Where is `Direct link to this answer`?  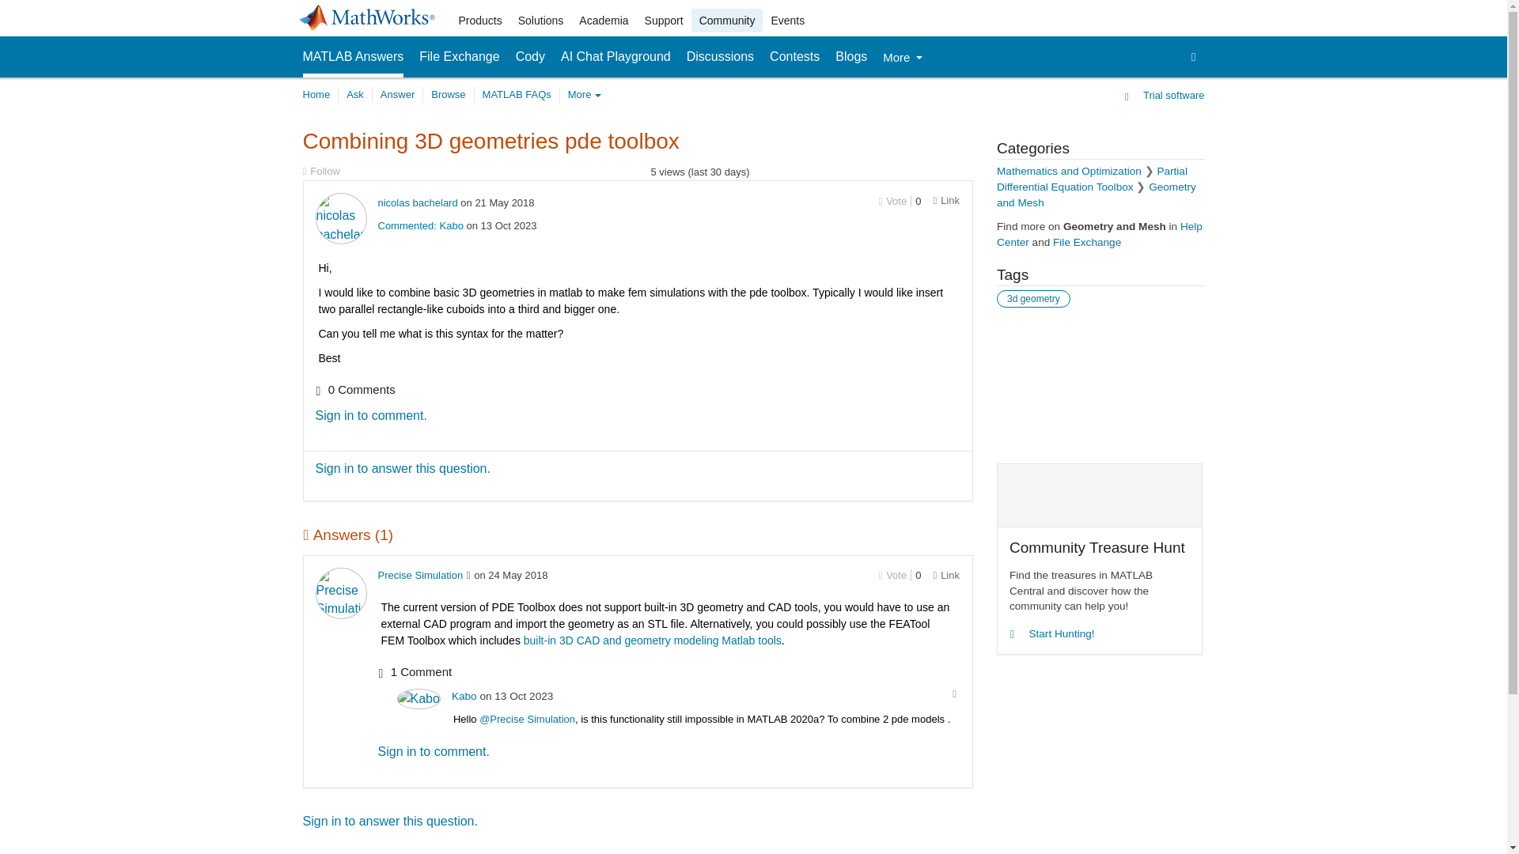 Direct link to this answer is located at coordinates (946, 576).